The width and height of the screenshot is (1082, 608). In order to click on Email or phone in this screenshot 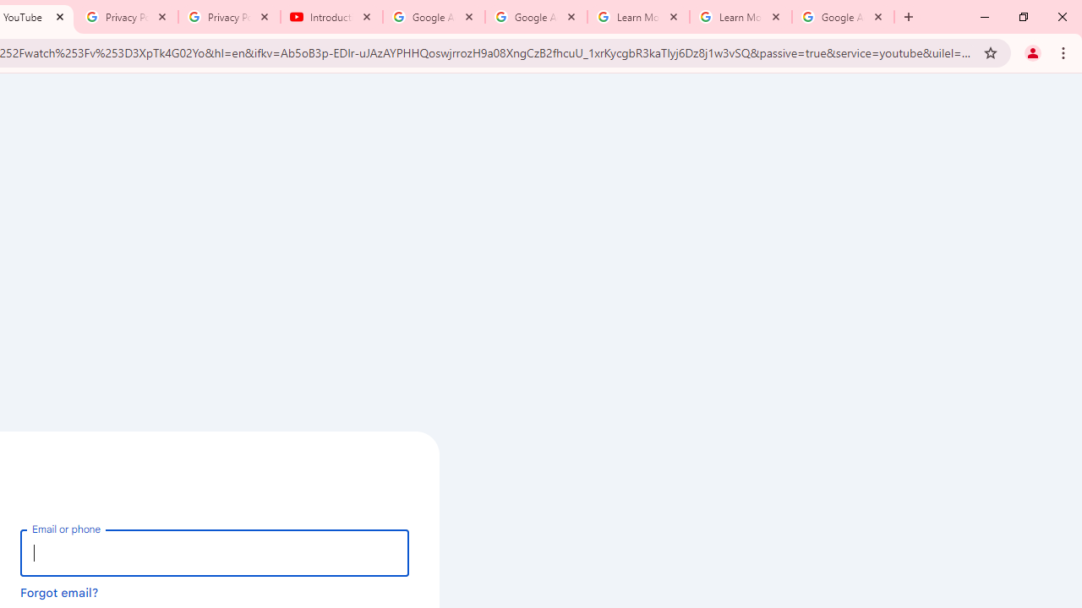, I will do `click(215, 552)`.